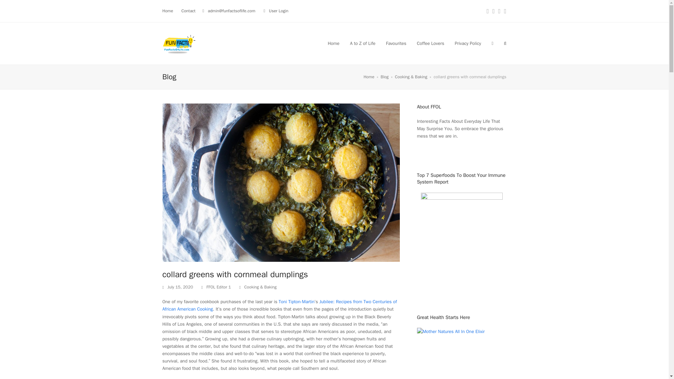 The width and height of the screenshot is (674, 379). What do you see at coordinates (385, 77) in the screenshot?
I see `Blog` at bounding box center [385, 77].